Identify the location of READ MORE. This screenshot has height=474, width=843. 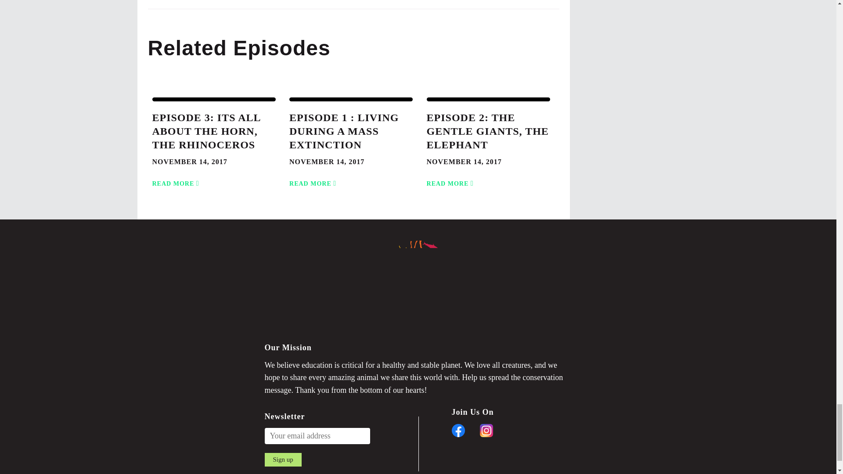
(314, 178).